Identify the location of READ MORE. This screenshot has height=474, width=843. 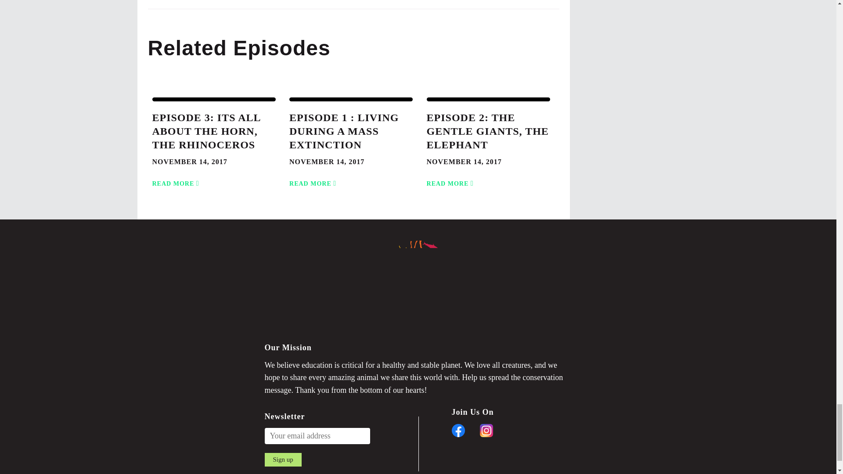
(314, 178).